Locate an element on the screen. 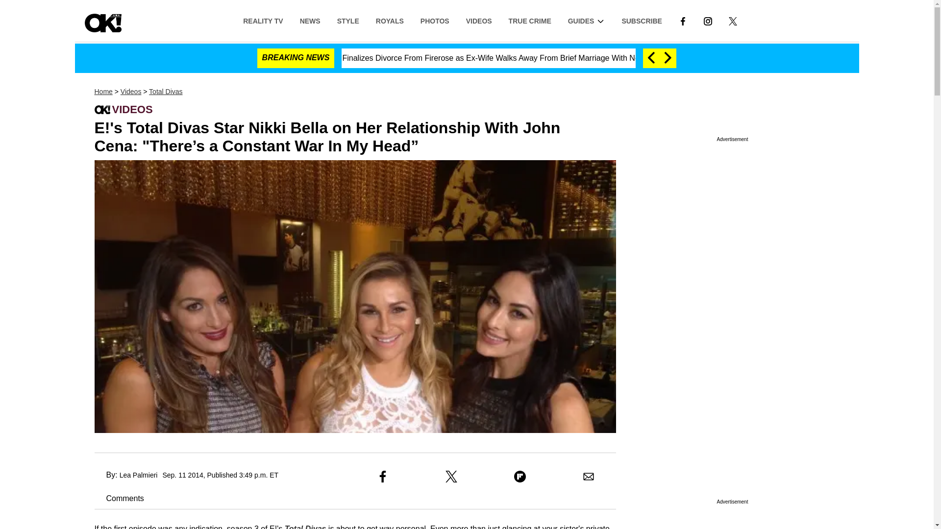 The image size is (941, 529). Total Divas is located at coordinates (306, 527).